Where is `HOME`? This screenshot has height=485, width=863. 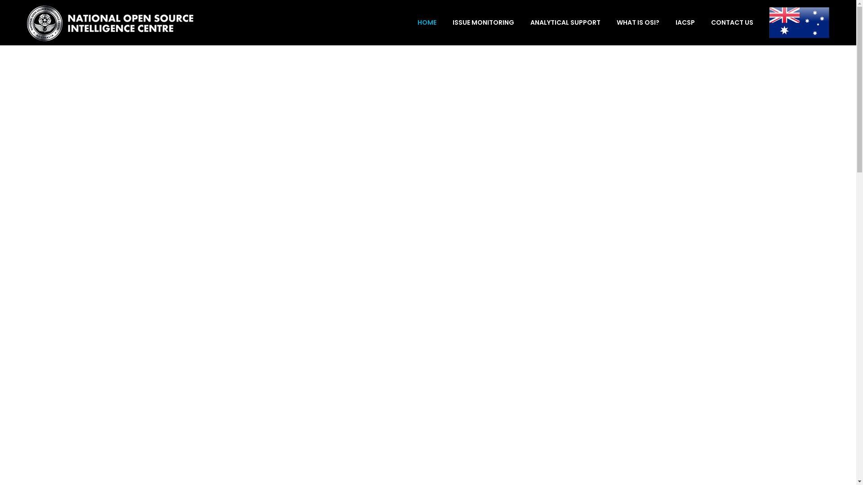
HOME is located at coordinates (427, 22).